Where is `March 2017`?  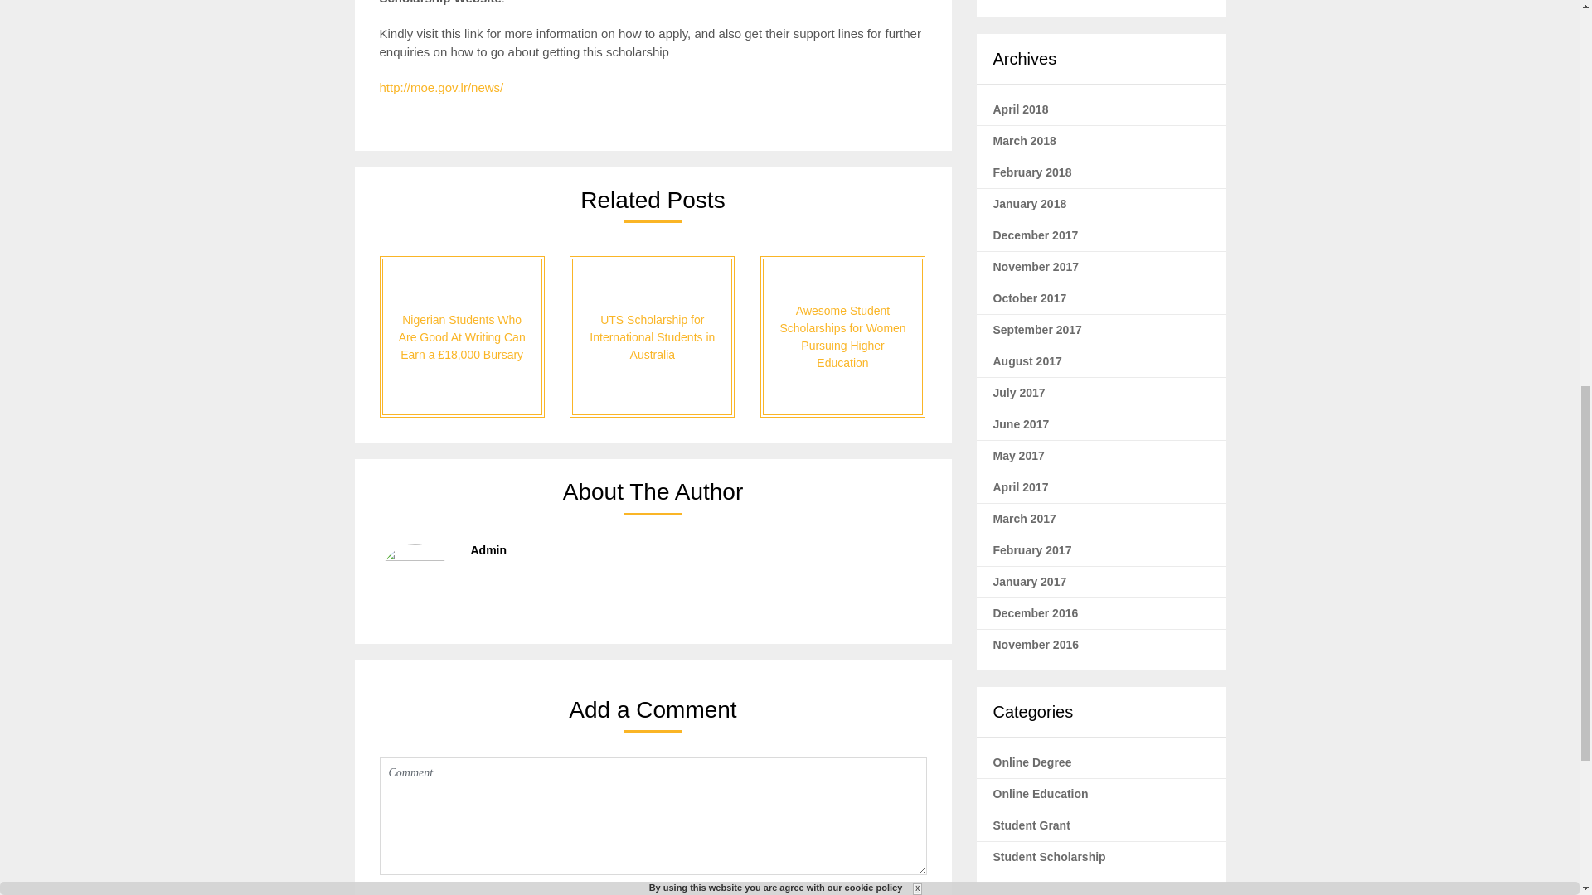
March 2017 is located at coordinates (1025, 518).